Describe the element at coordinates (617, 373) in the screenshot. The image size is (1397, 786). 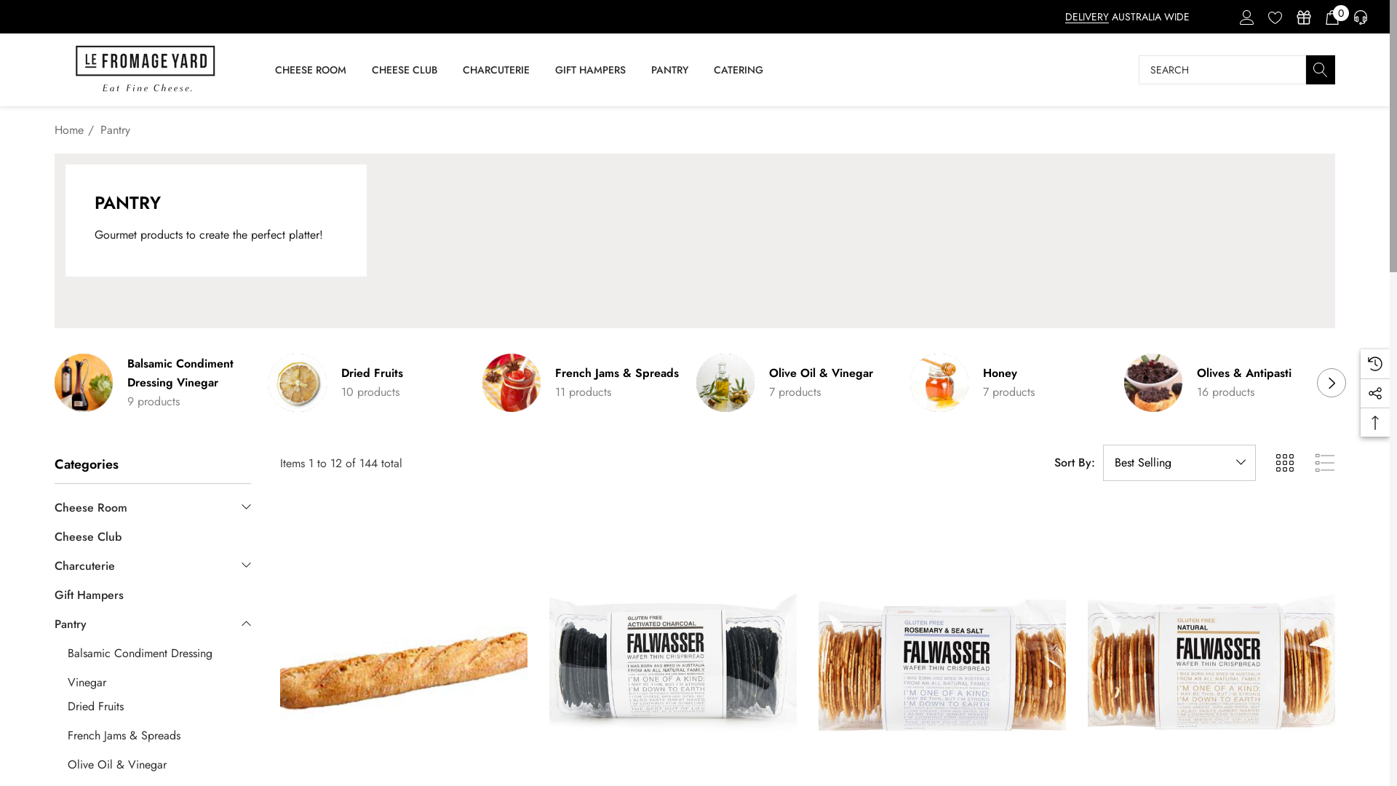
I see `French Jams & Spreads` at that location.